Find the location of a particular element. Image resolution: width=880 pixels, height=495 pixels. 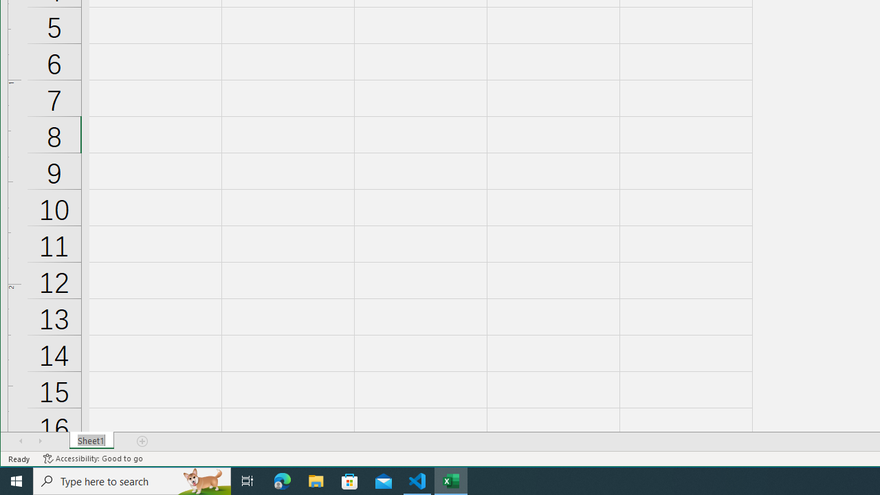

Microsoft Edge is located at coordinates (283, 481).